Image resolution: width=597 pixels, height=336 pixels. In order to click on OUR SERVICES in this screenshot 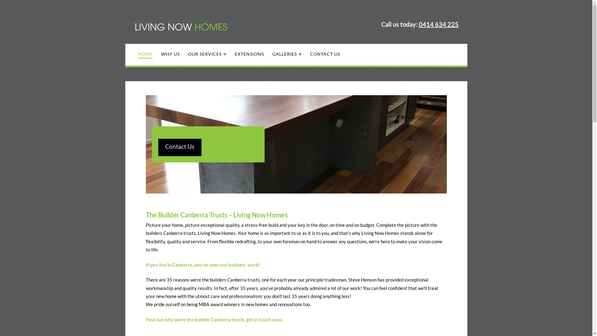, I will do `click(207, 55)`.